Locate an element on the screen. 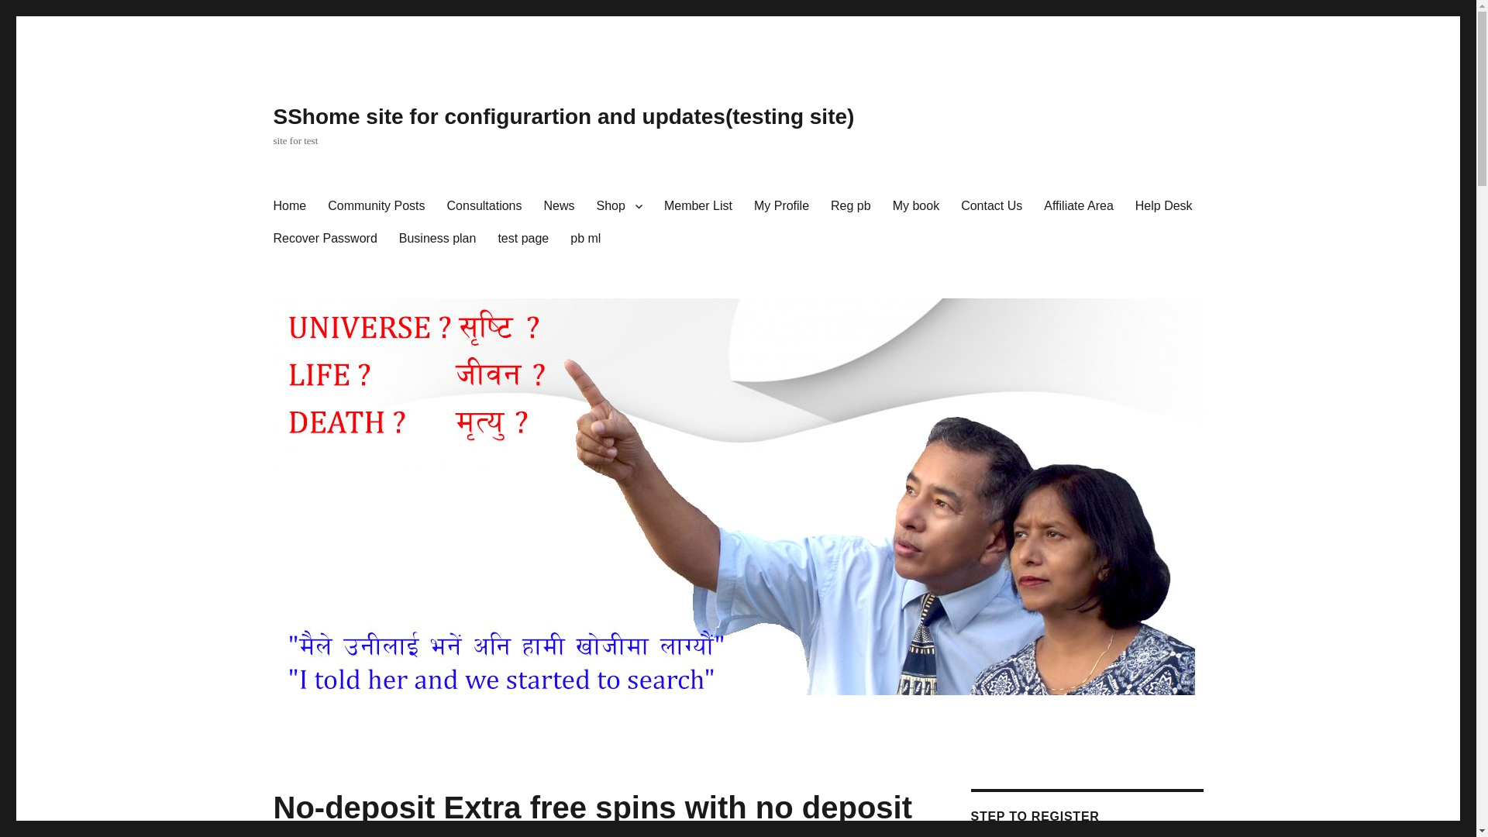 Image resolution: width=1488 pixels, height=837 pixels. test page is located at coordinates (522, 239).